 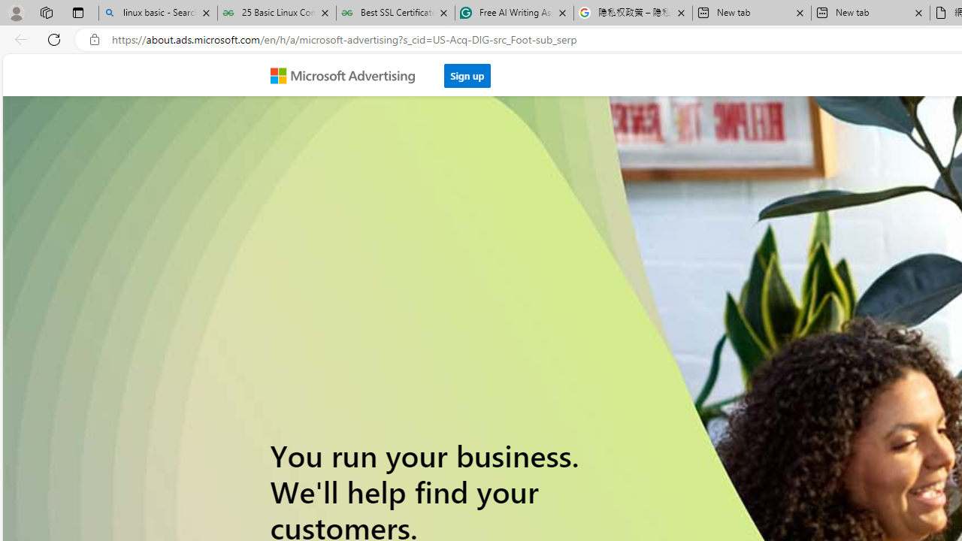 What do you see at coordinates (158, 14) in the screenshot?
I see `linux basic - Search` at bounding box center [158, 14].